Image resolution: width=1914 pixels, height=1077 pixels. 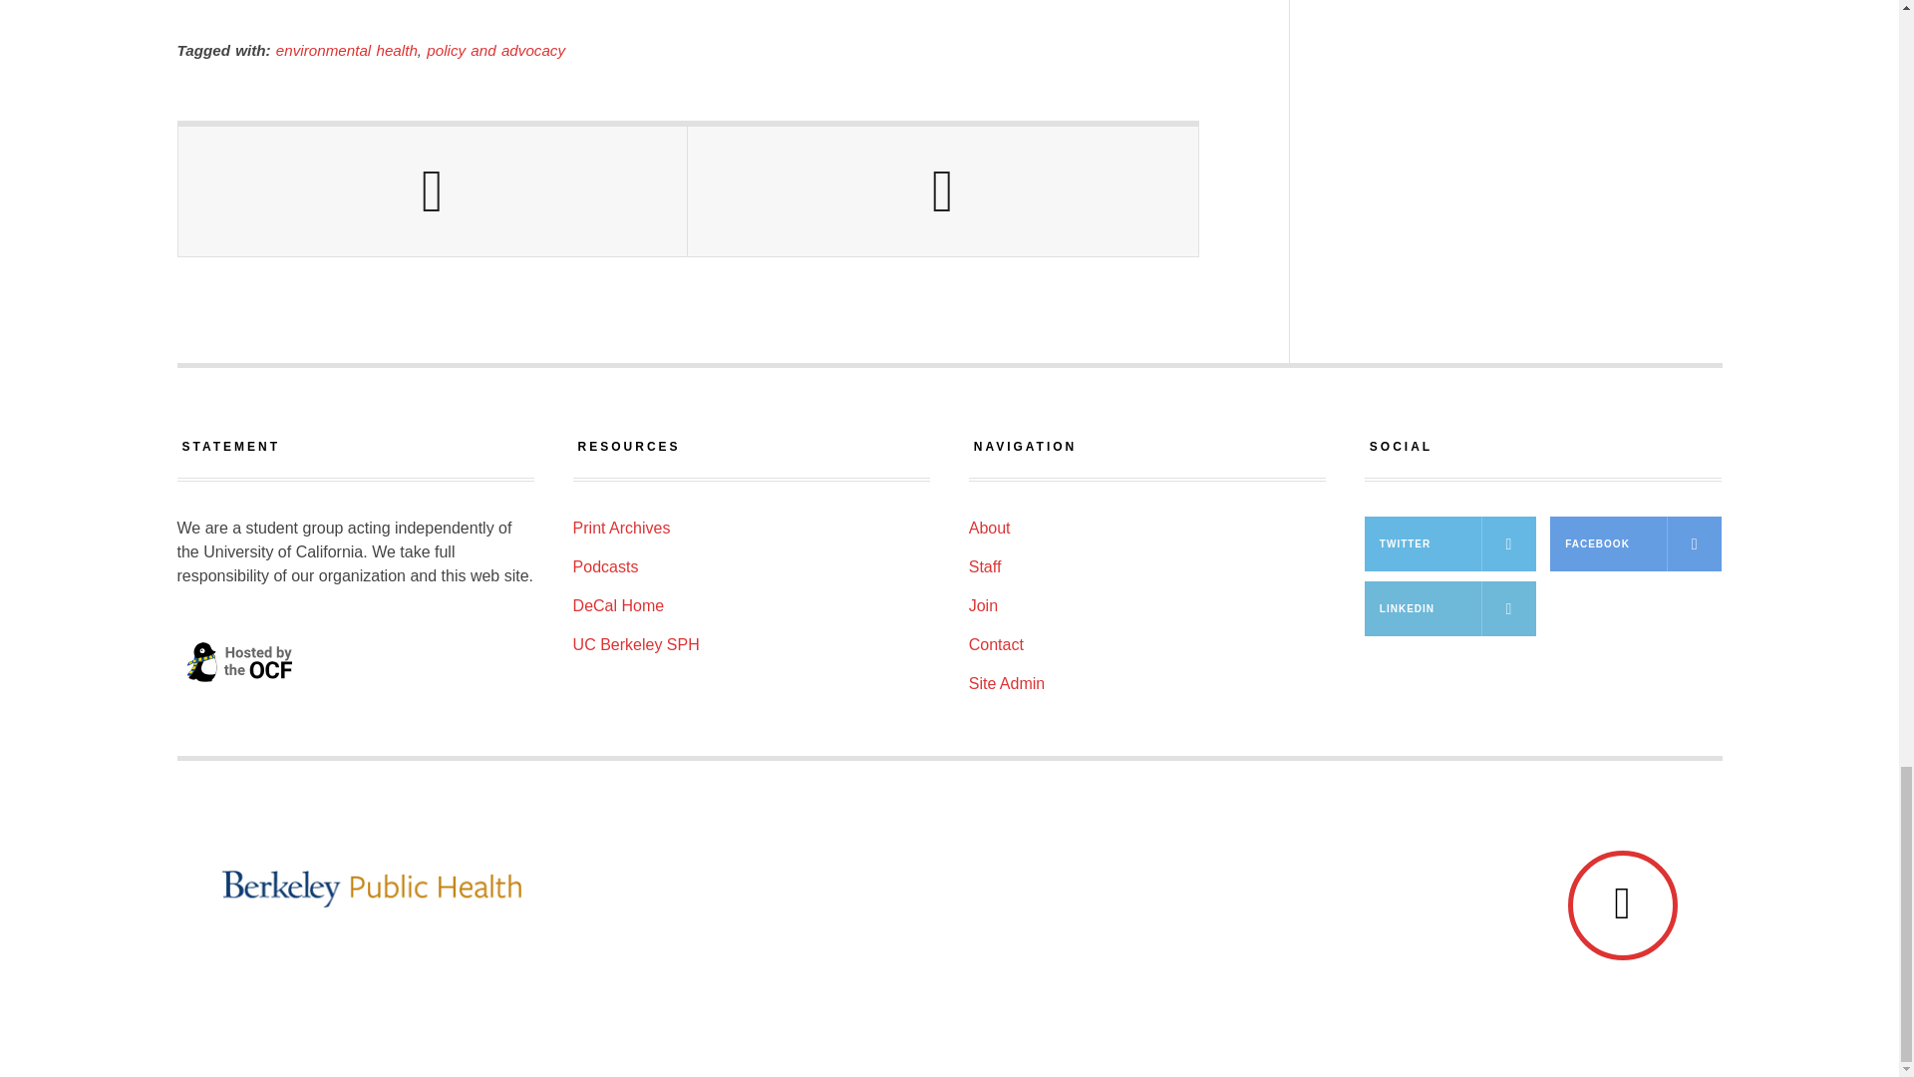 I want to click on Next Post, so click(x=942, y=191).